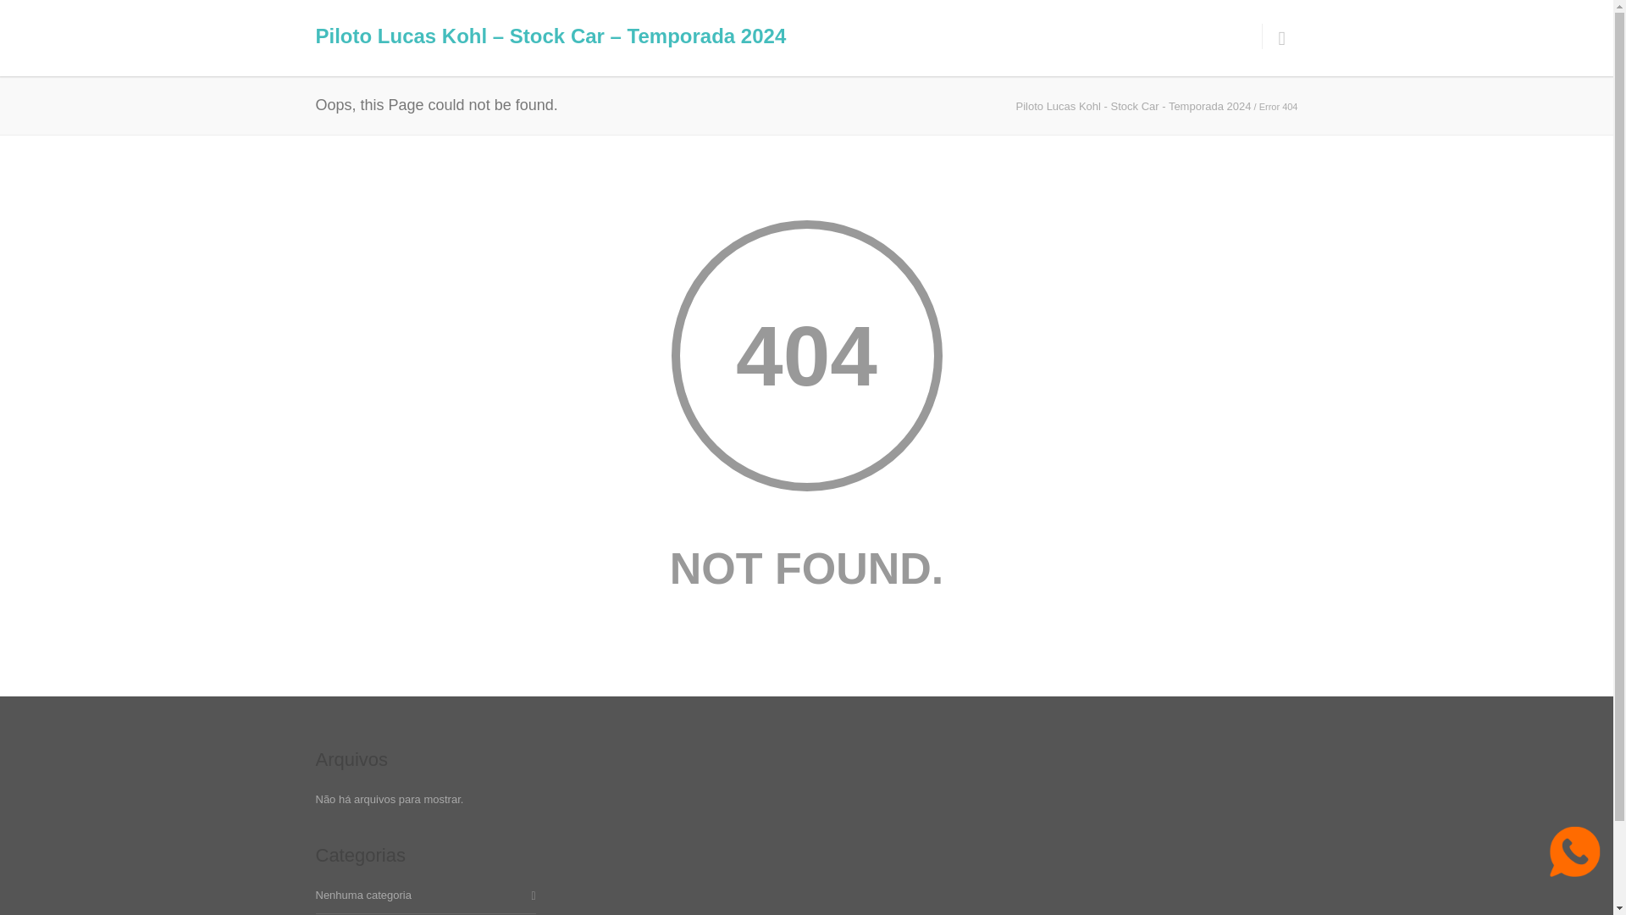  What do you see at coordinates (1134, 105) in the screenshot?
I see `Piloto Lucas Kohl - Stock Car - Temporada 2024` at bounding box center [1134, 105].